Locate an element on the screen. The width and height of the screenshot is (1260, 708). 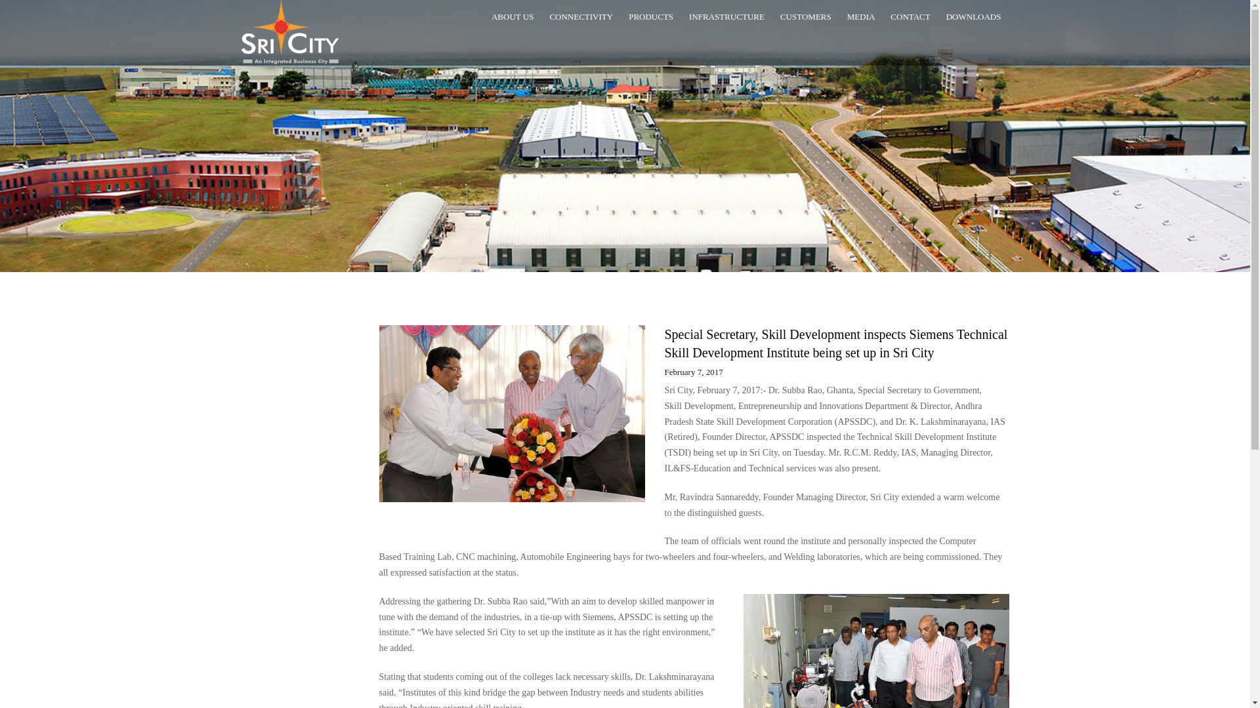
MEDIA is located at coordinates (861, 17).